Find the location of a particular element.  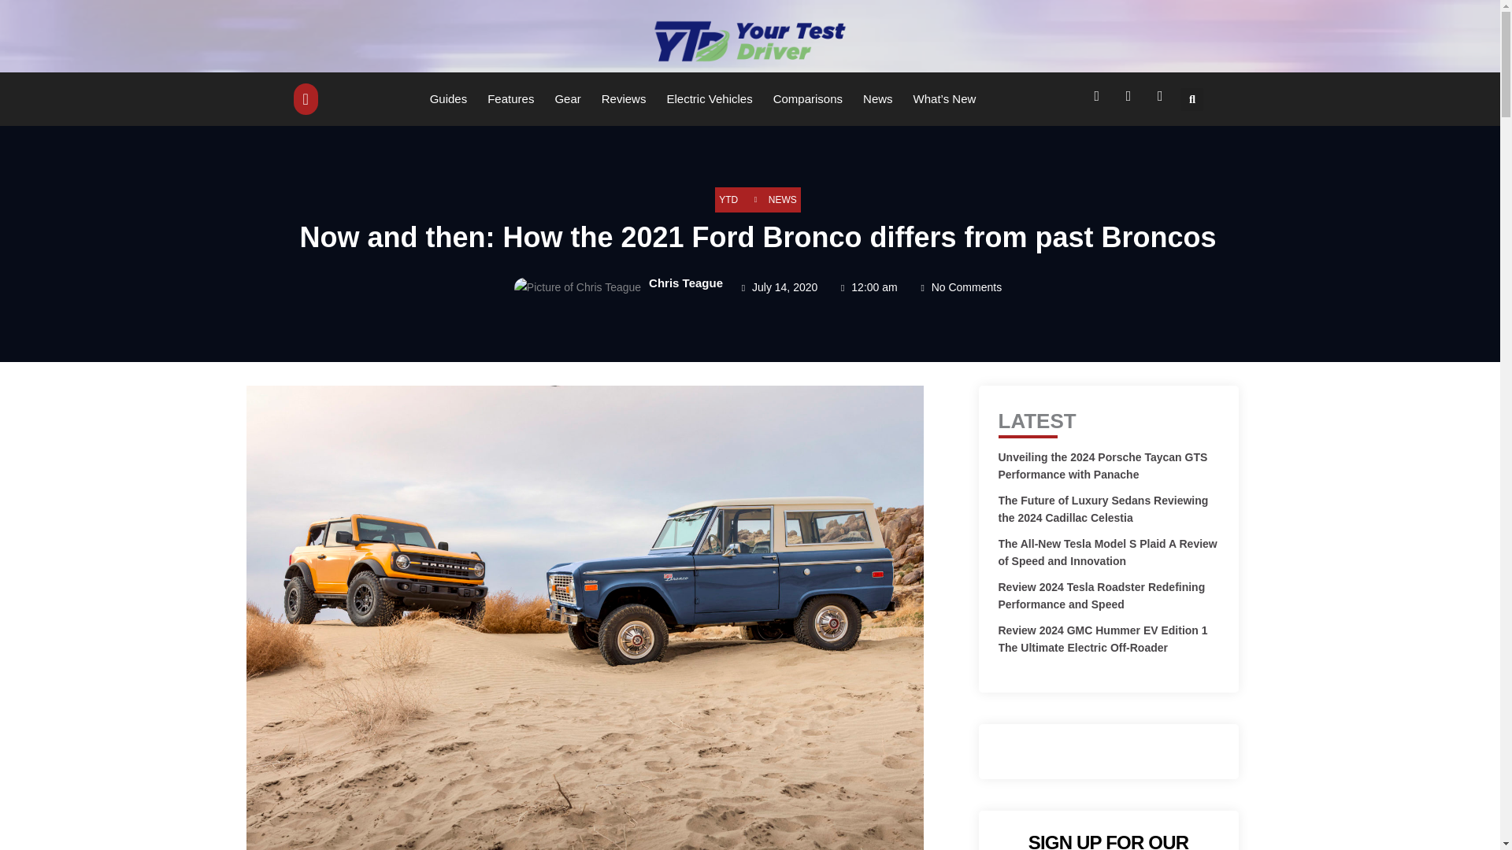

July 14, 2020 is located at coordinates (778, 288).